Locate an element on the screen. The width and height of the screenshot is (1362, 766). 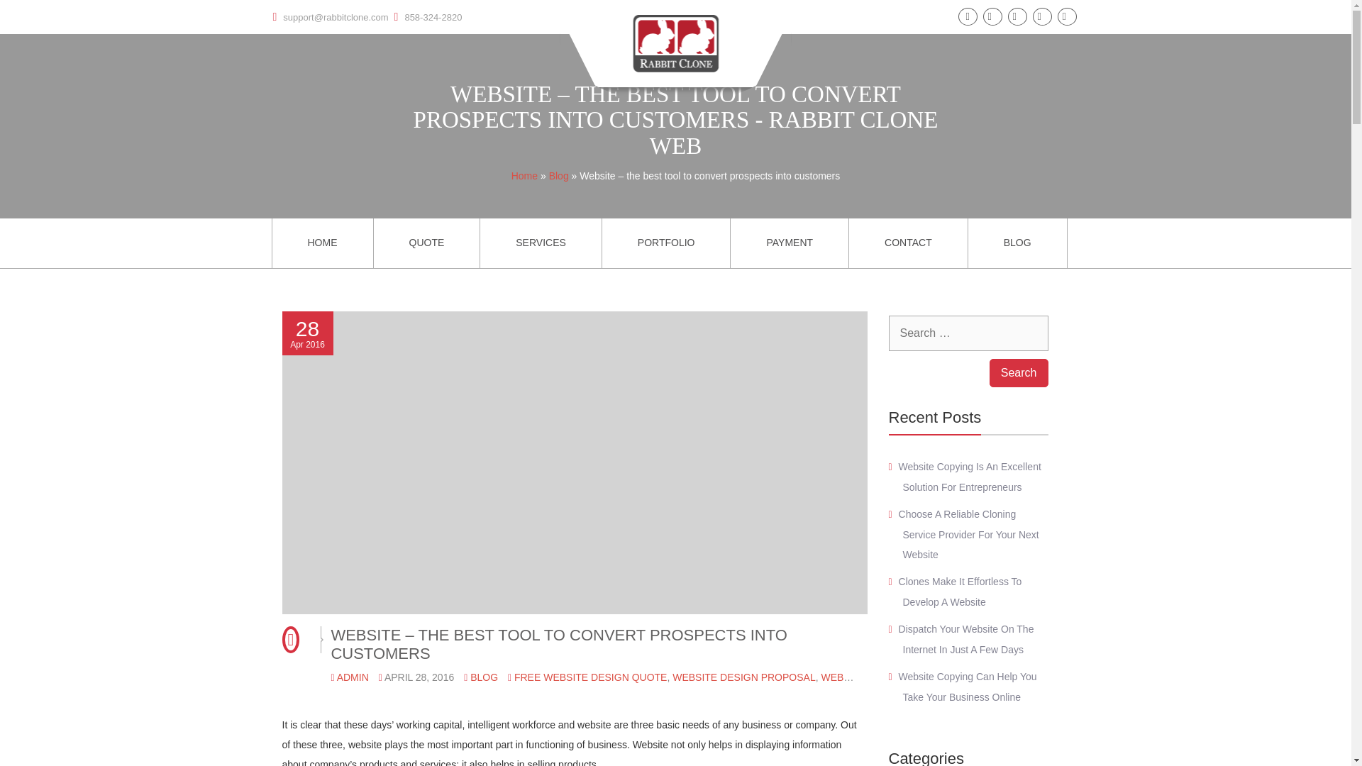
Website Copying Is An Excellent Solution For Entrepreneurs is located at coordinates (970, 477).